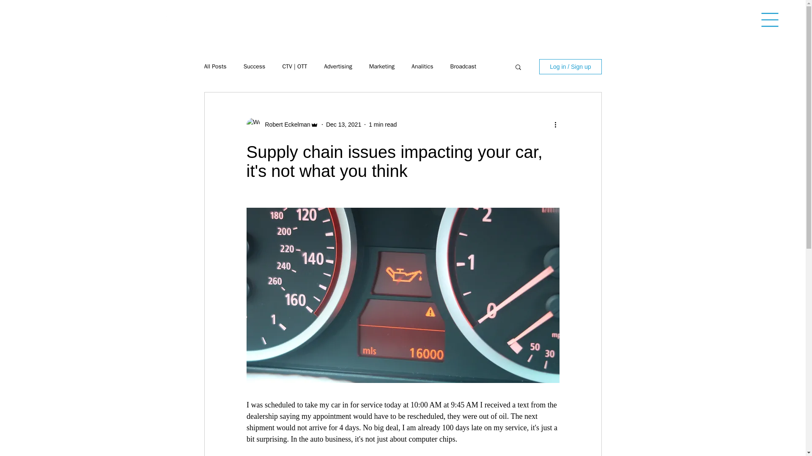 The width and height of the screenshot is (812, 456). Describe the element at coordinates (448, 19) in the screenshot. I see `VIDEOS` at that location.